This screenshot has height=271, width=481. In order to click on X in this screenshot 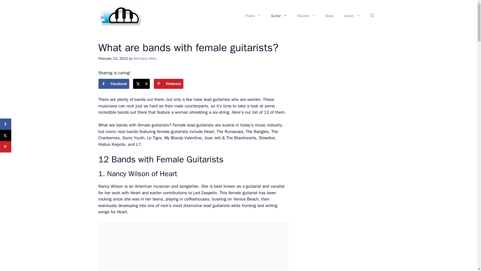, I will do `click(141, 84)`.